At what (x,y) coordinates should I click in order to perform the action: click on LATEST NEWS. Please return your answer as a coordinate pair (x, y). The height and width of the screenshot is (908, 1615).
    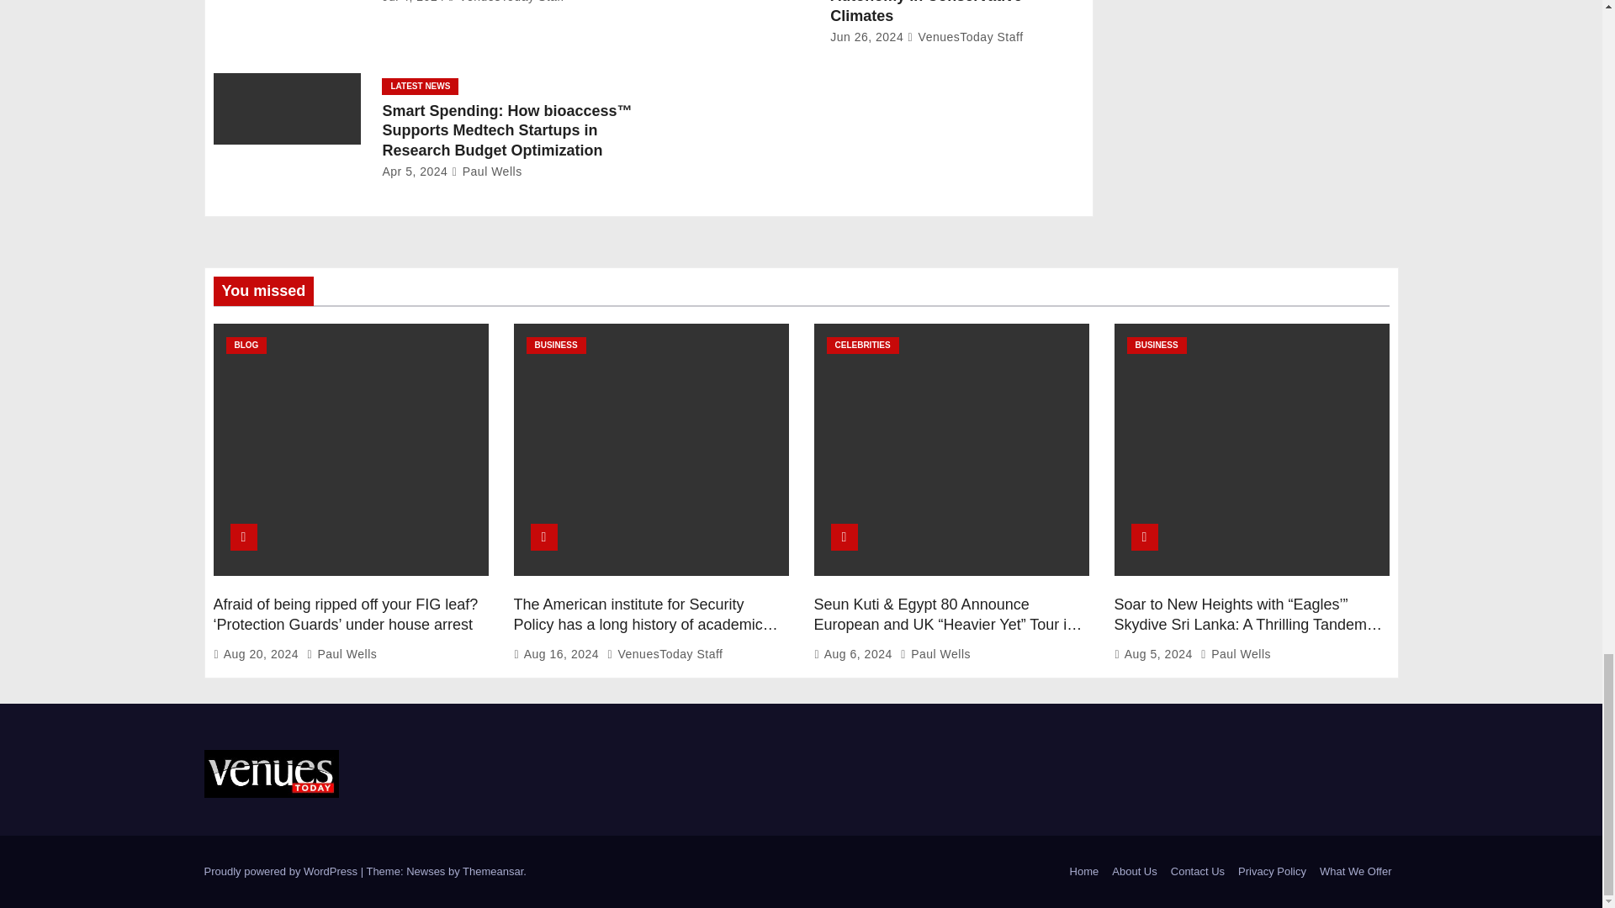
    Looking at the image, I should click on (420, 86).